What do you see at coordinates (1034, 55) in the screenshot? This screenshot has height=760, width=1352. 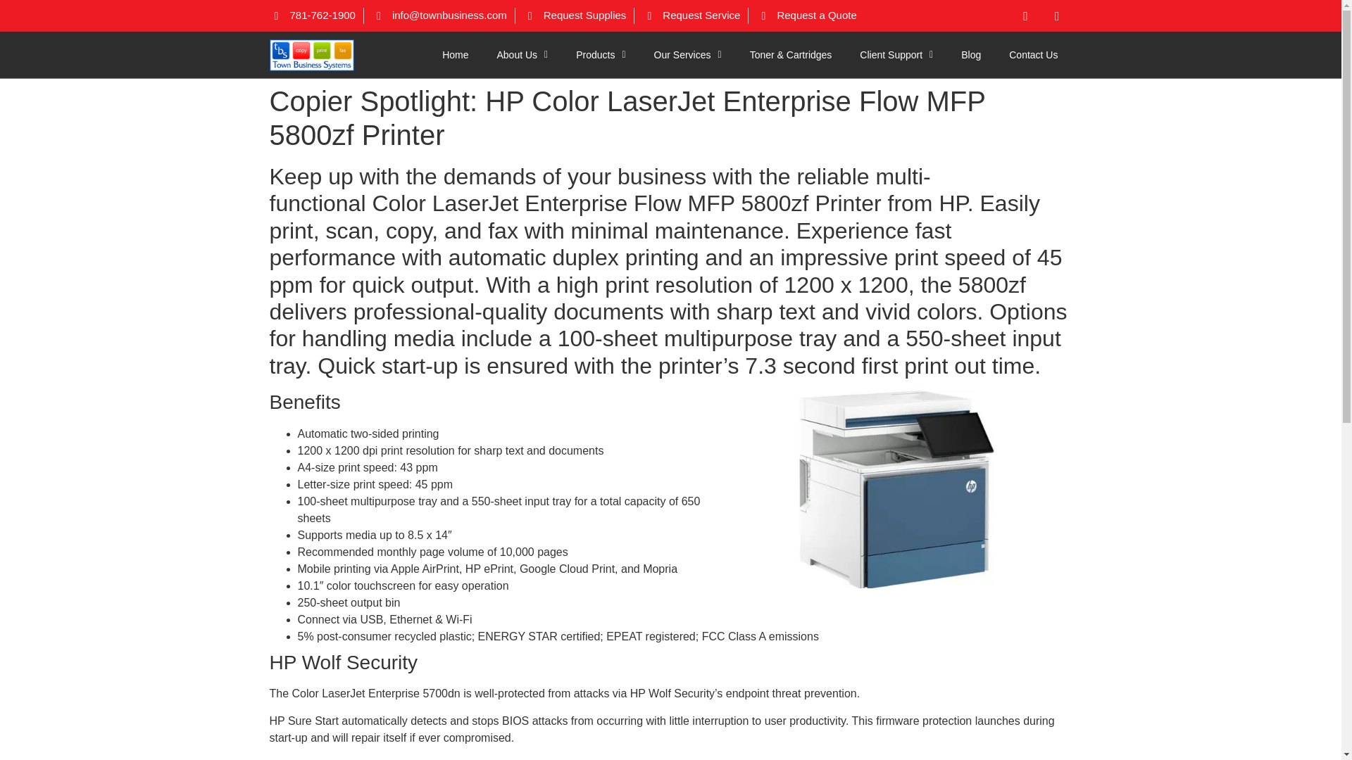 I see `Contact Us` at bounding box center [1034, 55].